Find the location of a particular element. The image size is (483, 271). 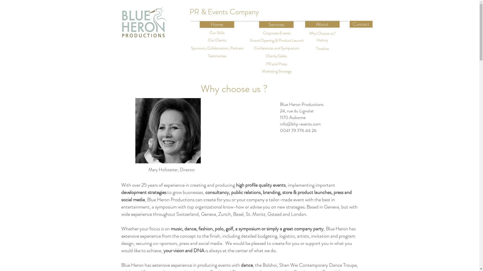

History is located at coordinates (323, 40).